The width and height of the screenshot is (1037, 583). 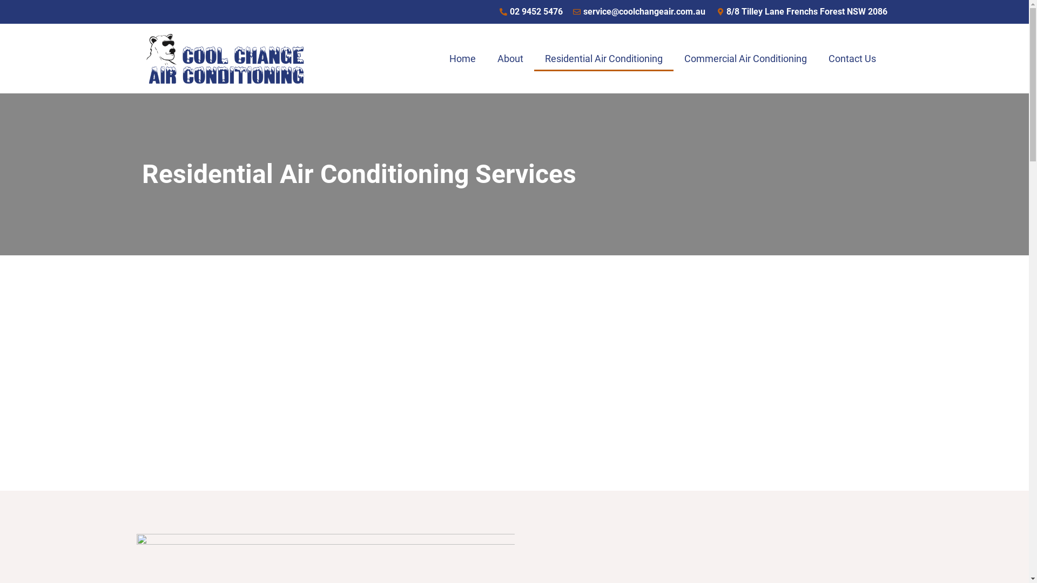 I want to click on Commercial Air Conditioning, so click(x=745, y=59).